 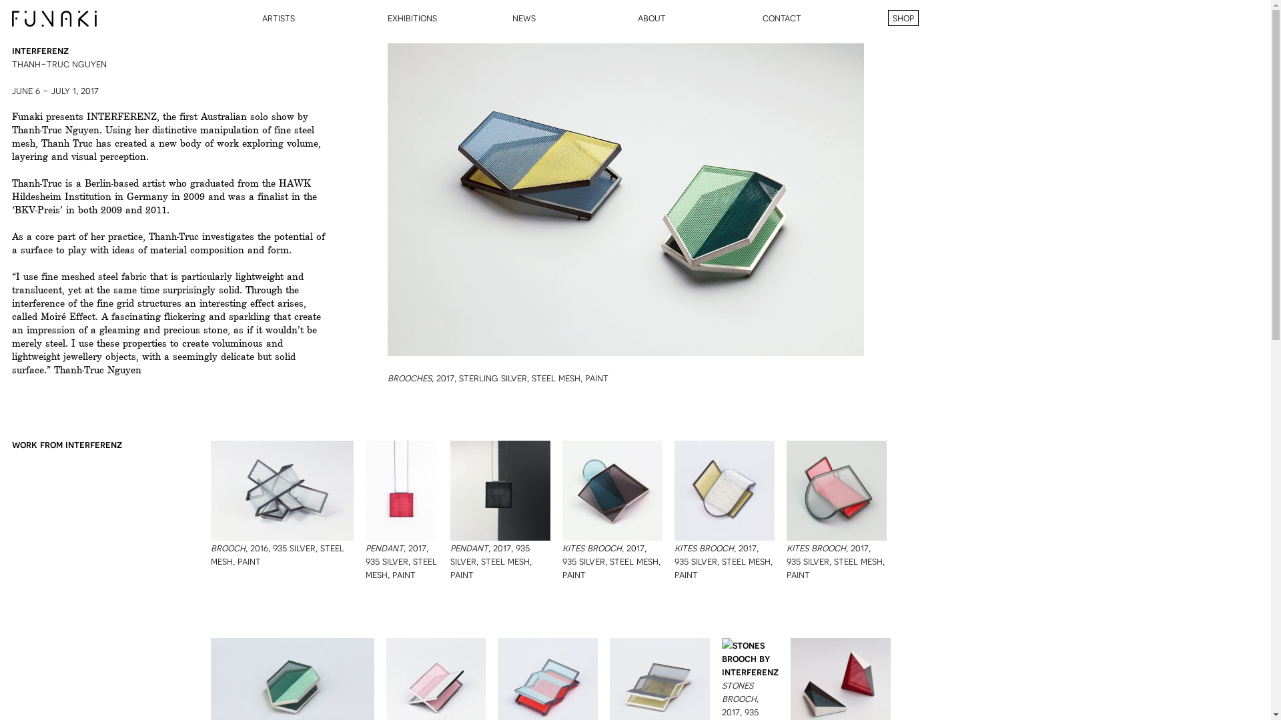 What do you see at coordinates (402, 491) in the screenshot?
I see `<em>Pendant</em>, 2017, 935 silver, steel mesh, paint` at bounding box center [402, 491].